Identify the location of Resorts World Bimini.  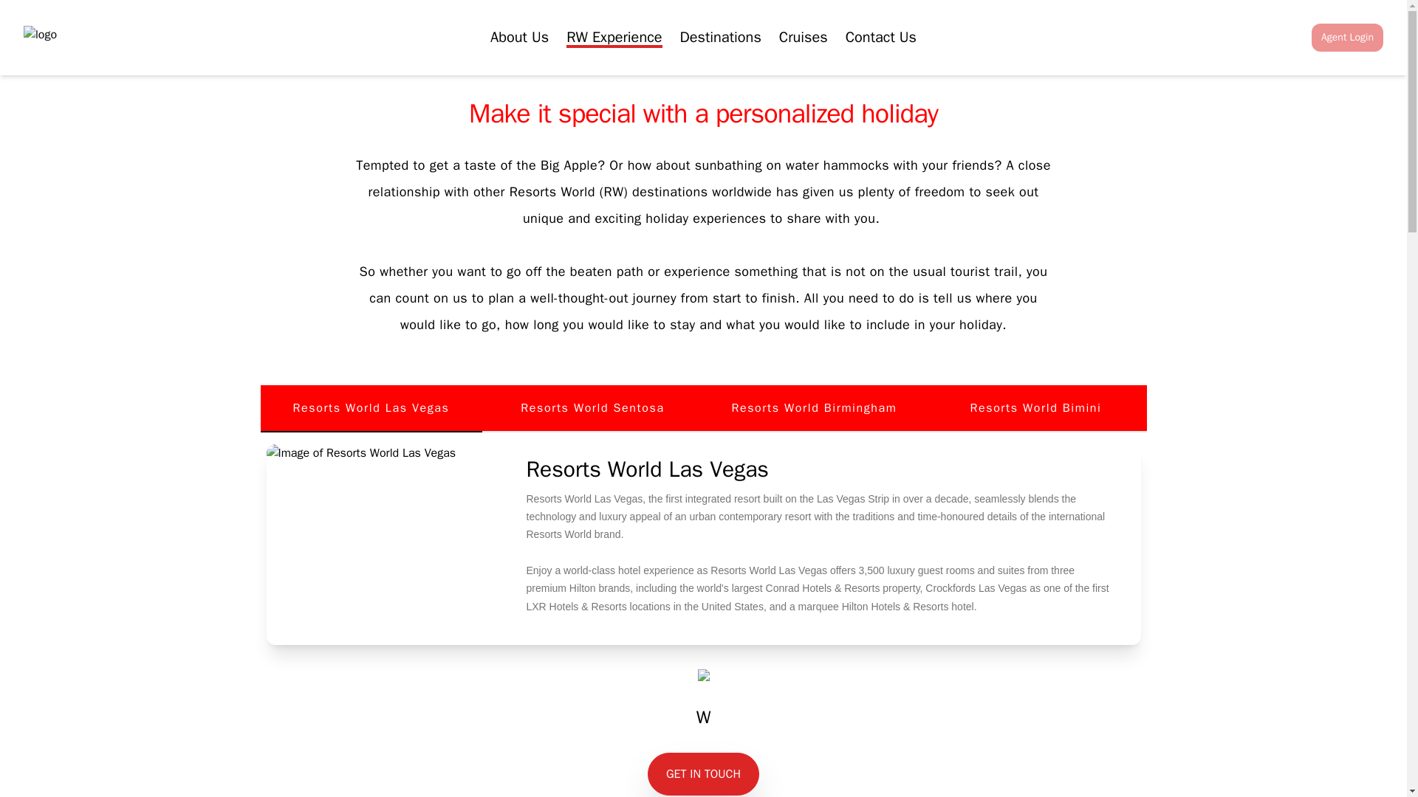
(1035, 409).